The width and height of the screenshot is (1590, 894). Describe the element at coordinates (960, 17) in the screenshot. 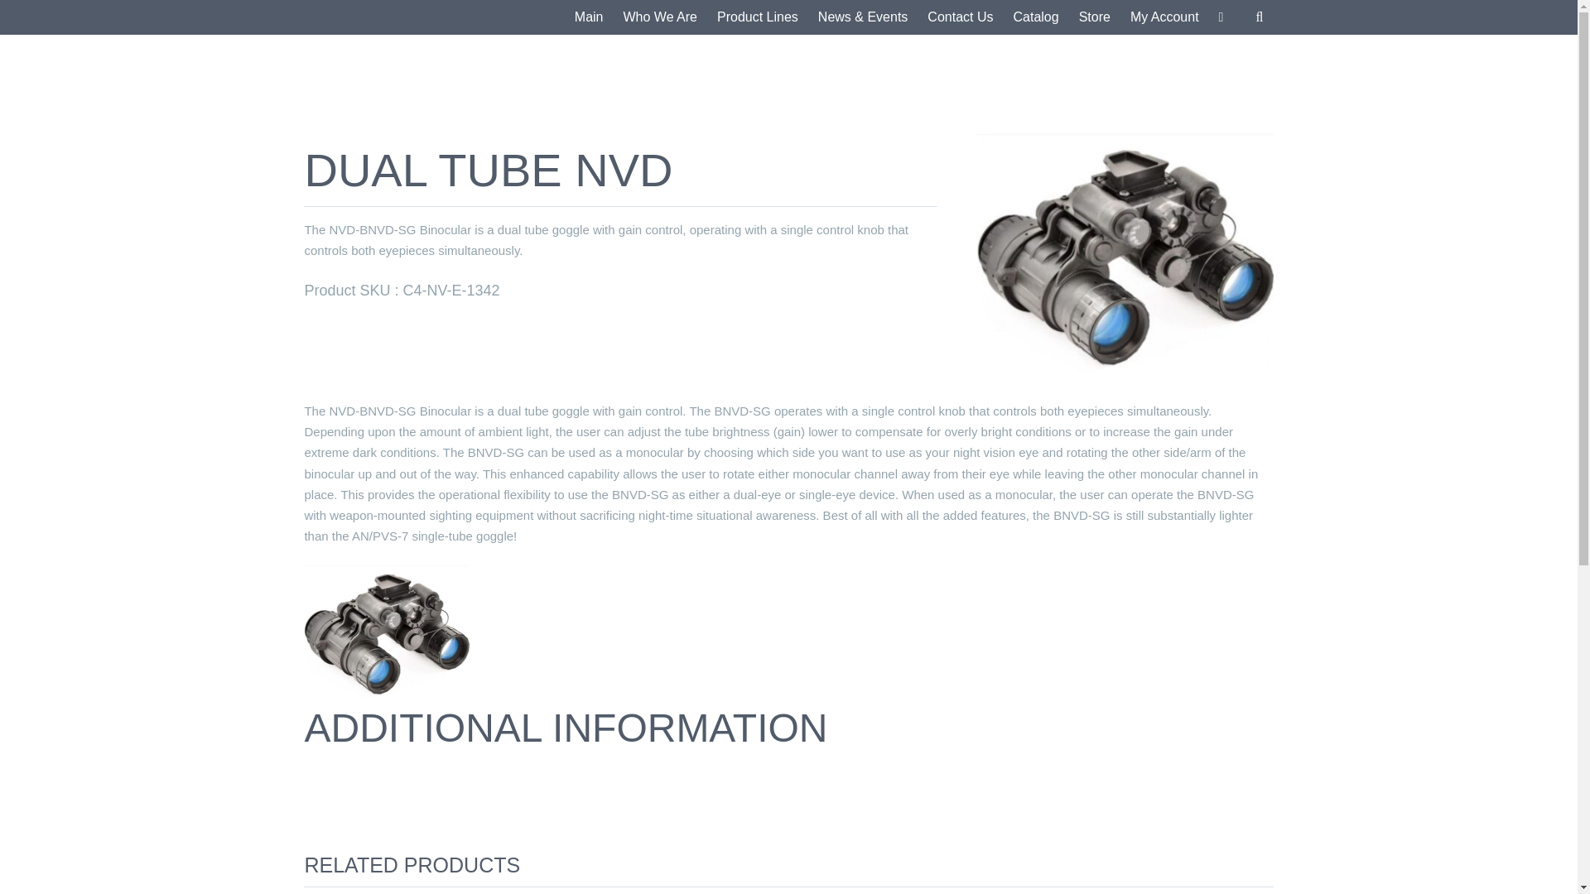

I see `Contact Us` at that location.